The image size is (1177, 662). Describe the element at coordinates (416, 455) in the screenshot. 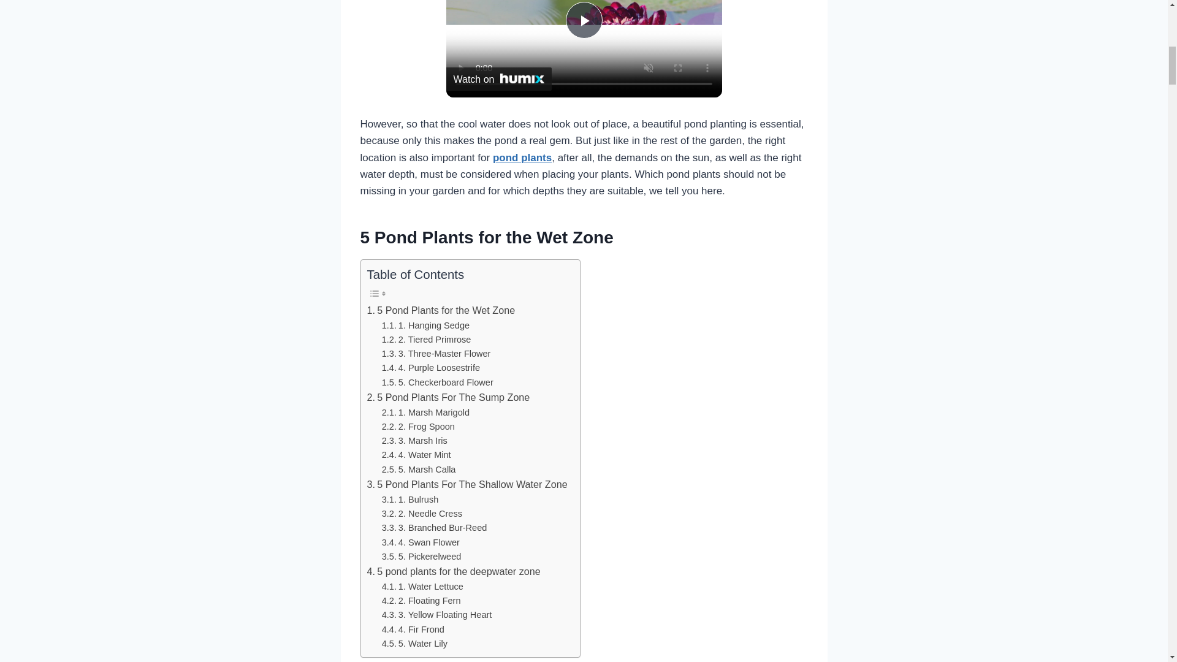

I see `4. Water Mint` at that location.